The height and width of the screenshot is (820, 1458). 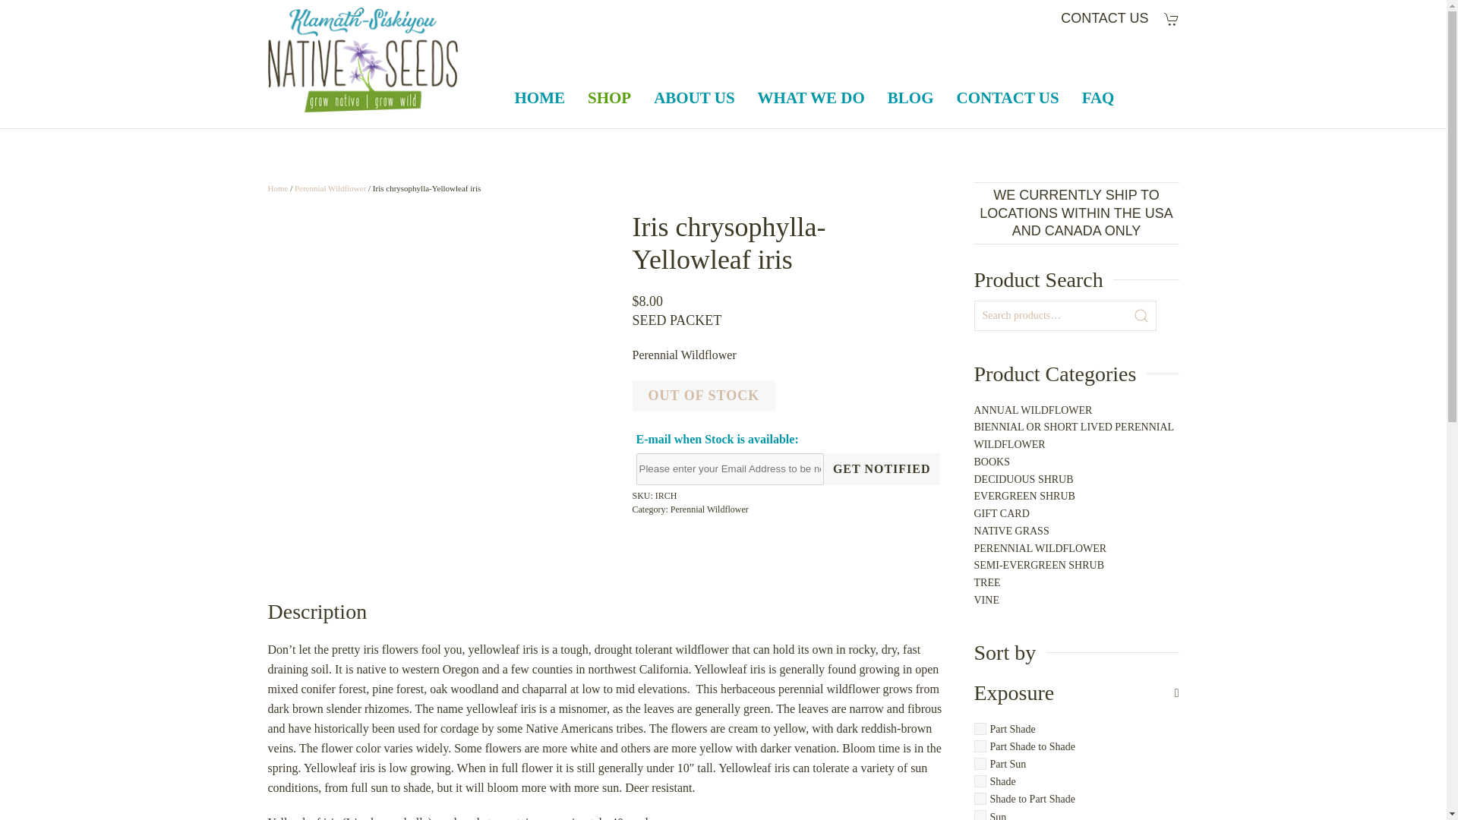 I want to click on shade-to-part-shade, so click(x=980, y=799).